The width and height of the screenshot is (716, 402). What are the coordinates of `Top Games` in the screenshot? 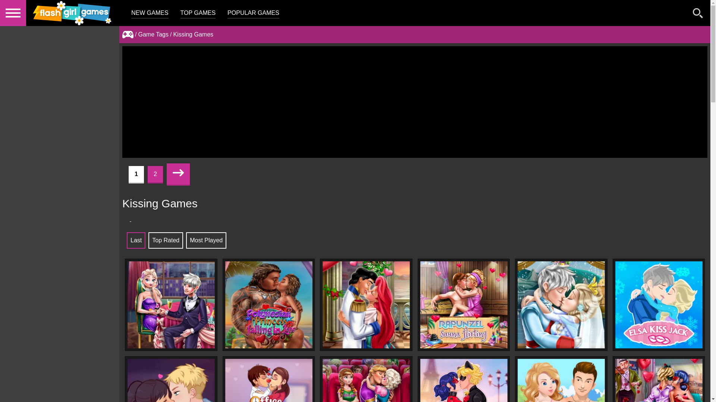 It's located at (198, 13).